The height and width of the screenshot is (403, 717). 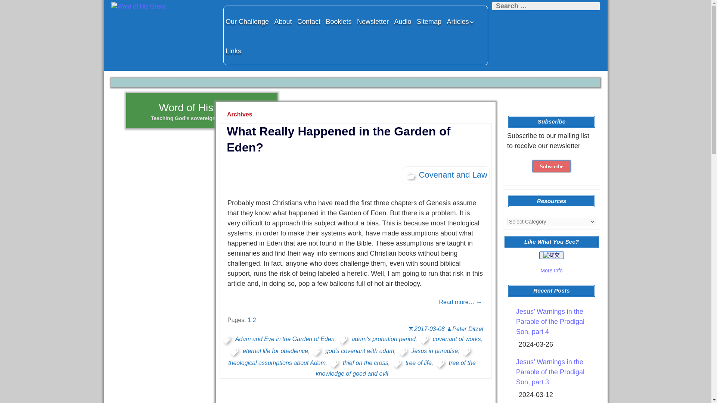 What do you see at coordinates (551, 166) in the screenshot?
I see `Subscribe to our newsletter` at bounding box center [551, 166].